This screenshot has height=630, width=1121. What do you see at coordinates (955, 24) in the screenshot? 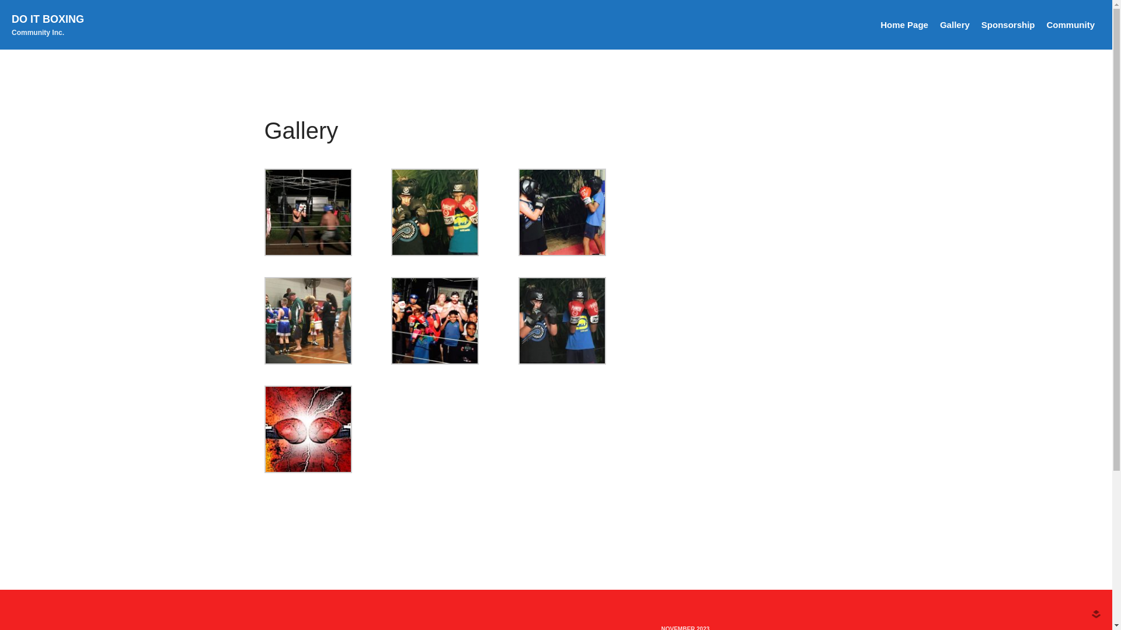
I see `Gallery` at bounding box center [955, 24].